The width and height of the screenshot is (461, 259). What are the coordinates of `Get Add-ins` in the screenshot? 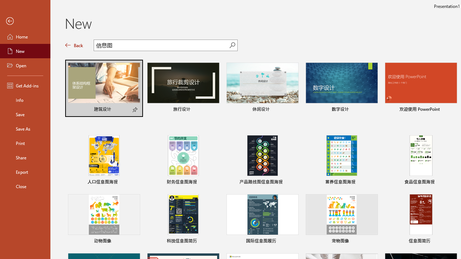 It's located at (25, 86).